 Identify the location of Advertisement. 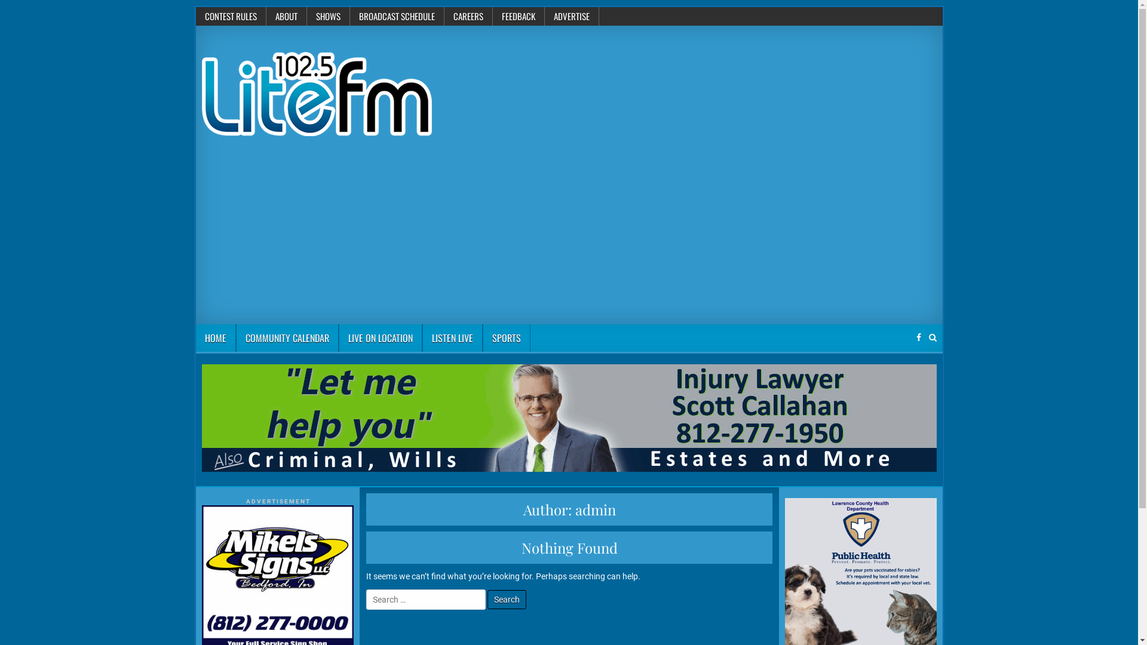
(569, 235).